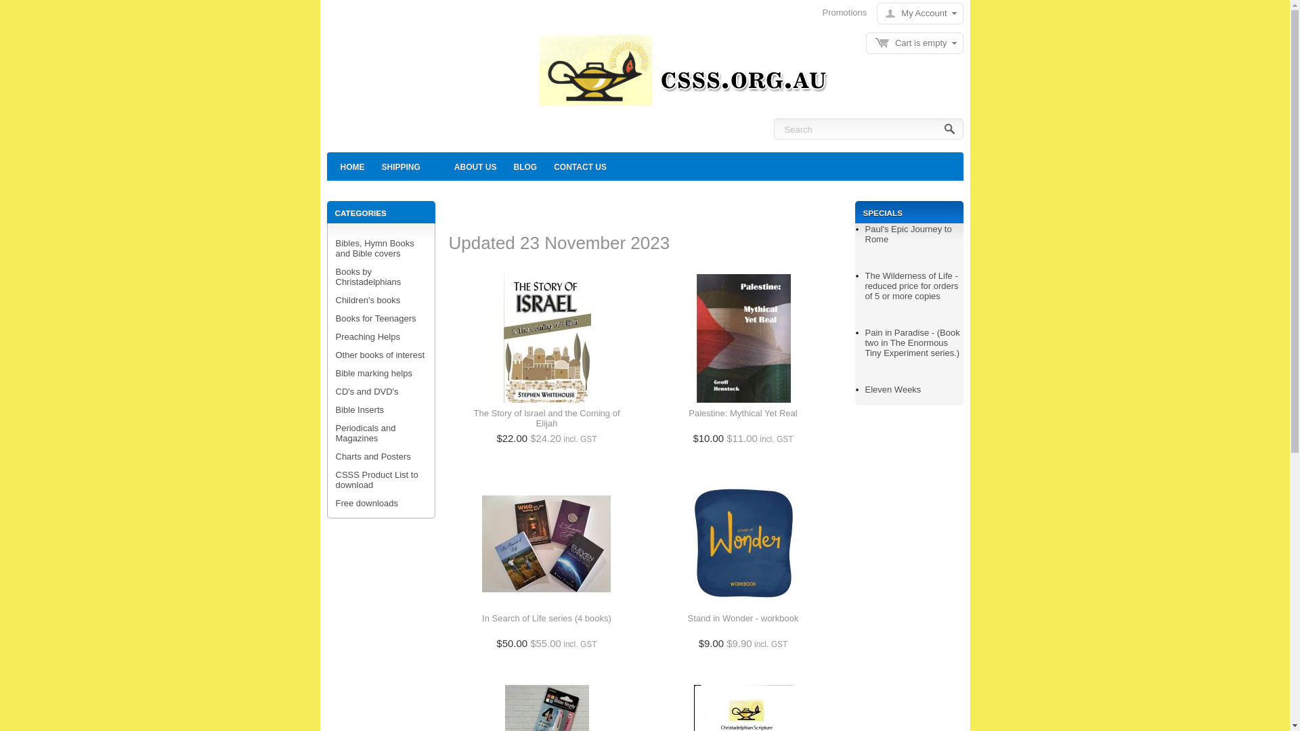  Describe the element at coordinates (381, 355) in the screenshot. I see `Other books of interest` at that location.